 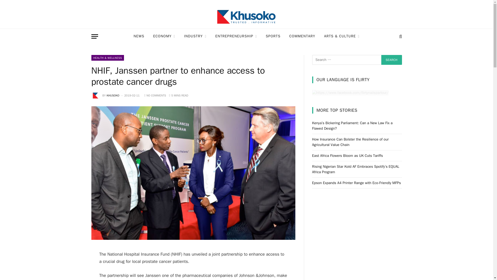 What do you see at coordinates (350, 92) in the screenshot?
I see `Our Language is Flirty` at bounding box center [350, 92].